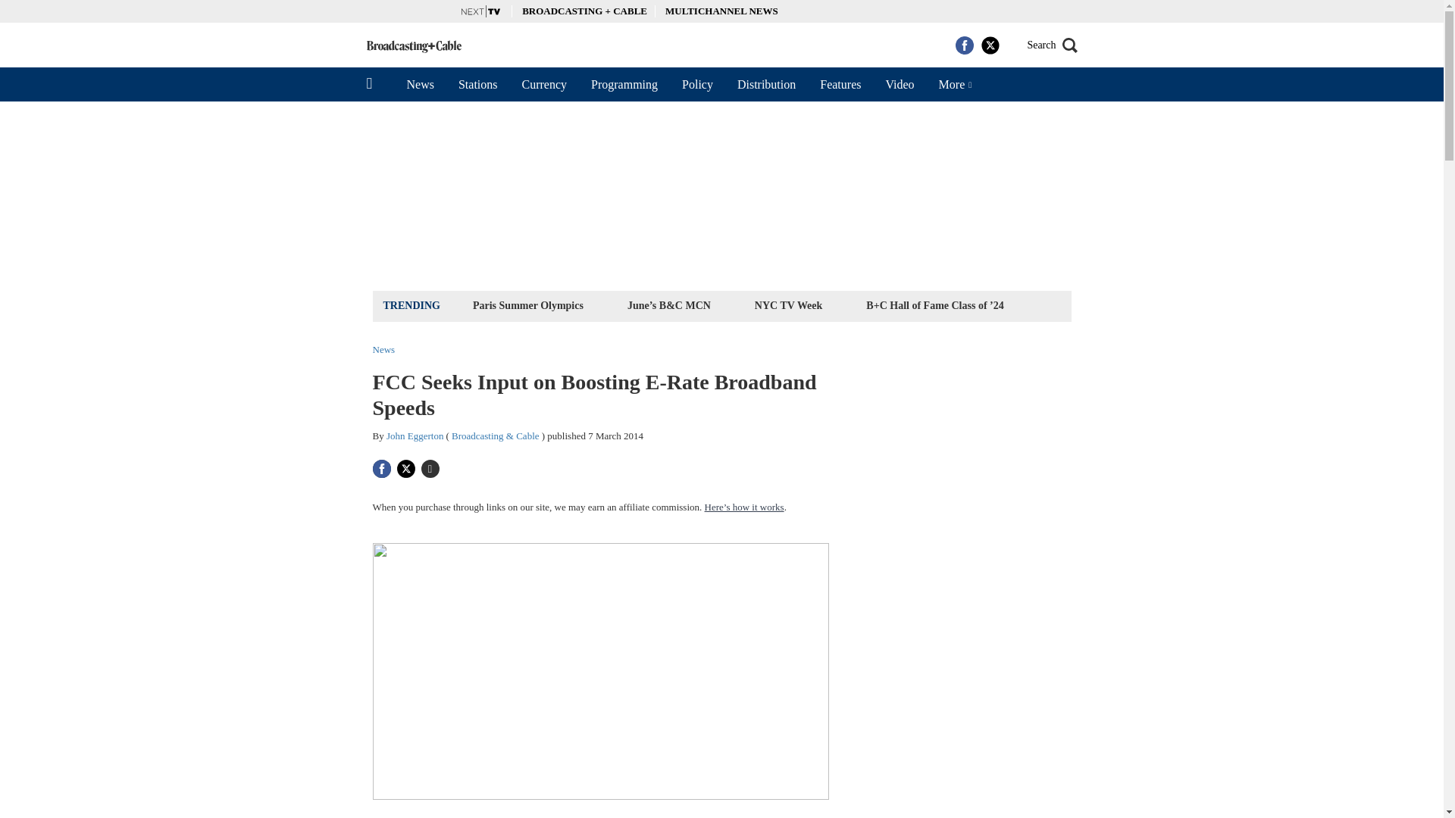 Image resolution: width=1455 pixels, height=818 pixels. Describe the element at coordinates (415, 436) in the screenshot. I see `John Eggerton` at that location.